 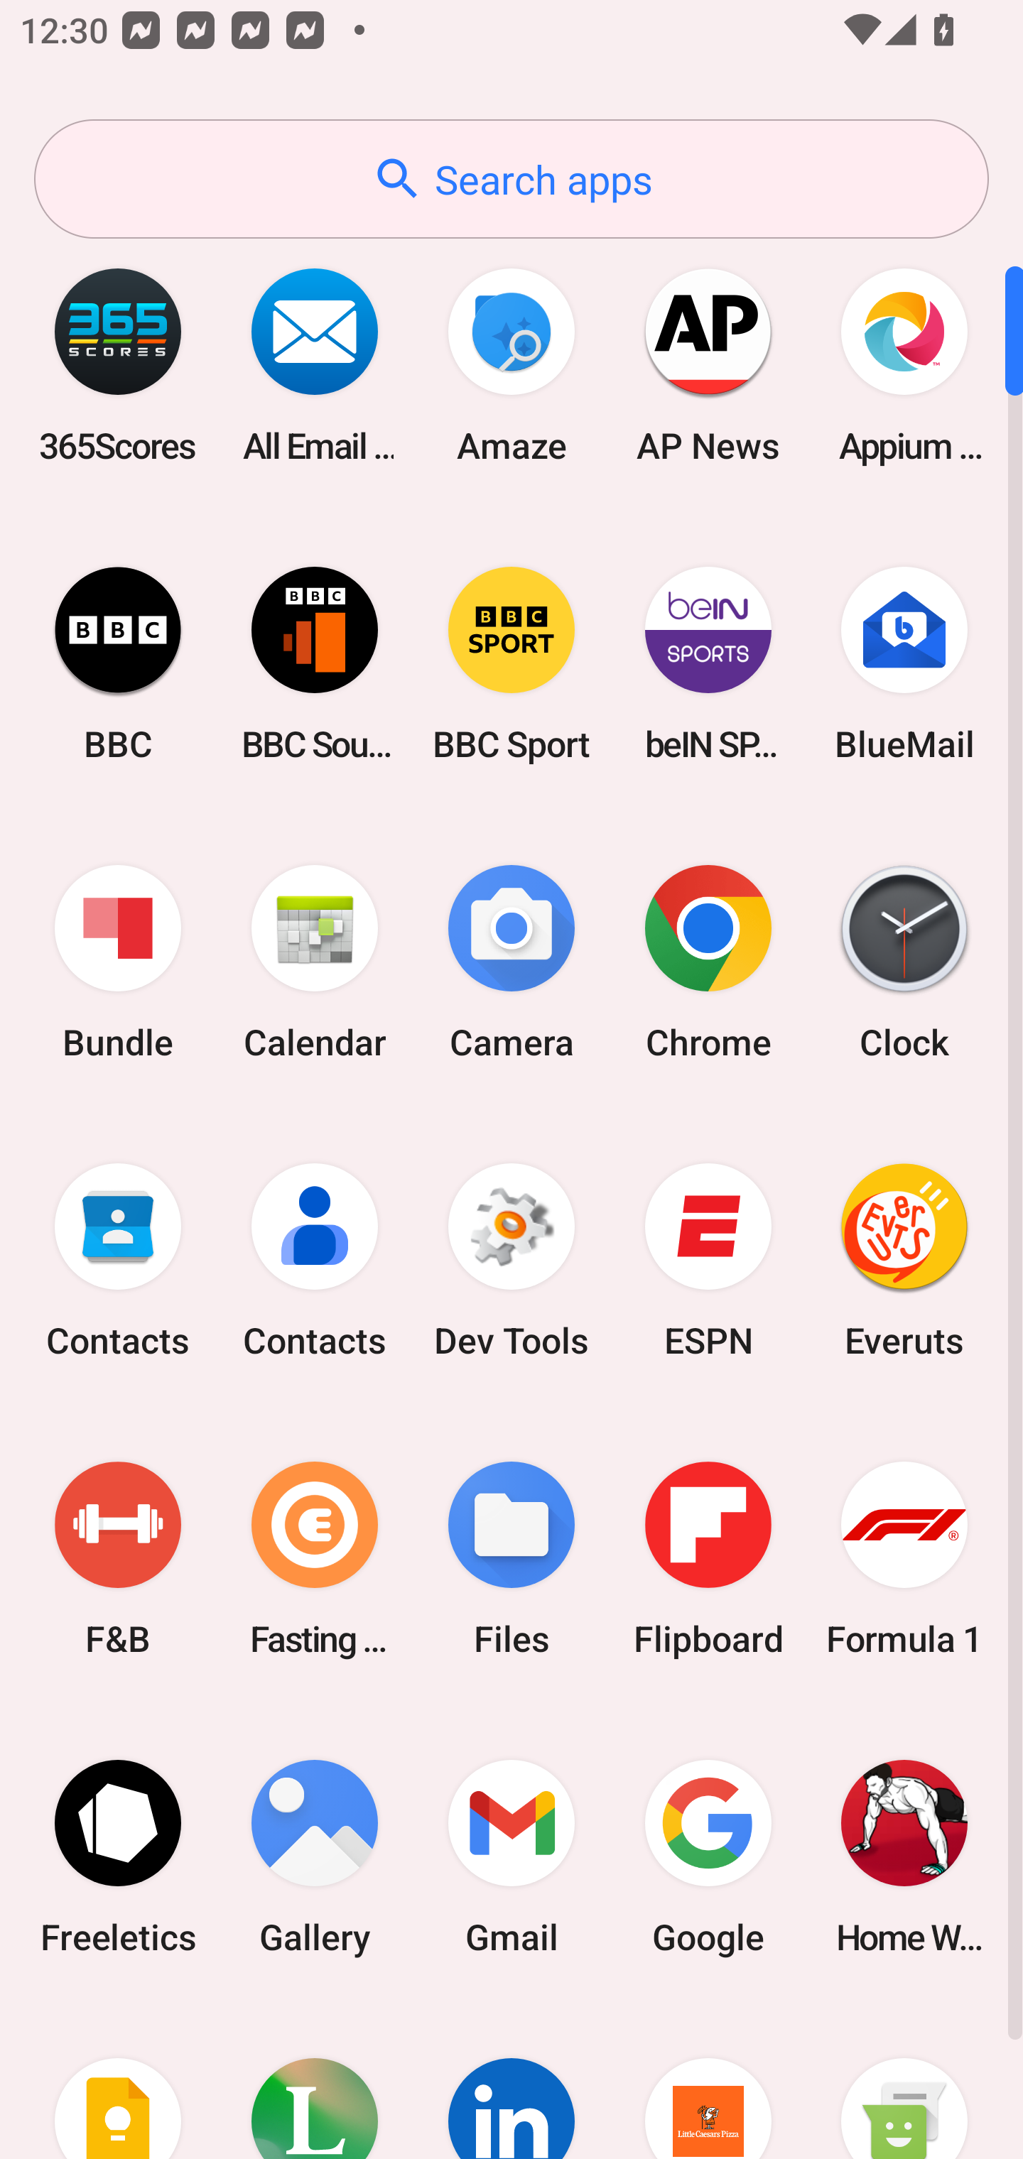 I want to click on Home Workout, so click(x=904, y=1856).